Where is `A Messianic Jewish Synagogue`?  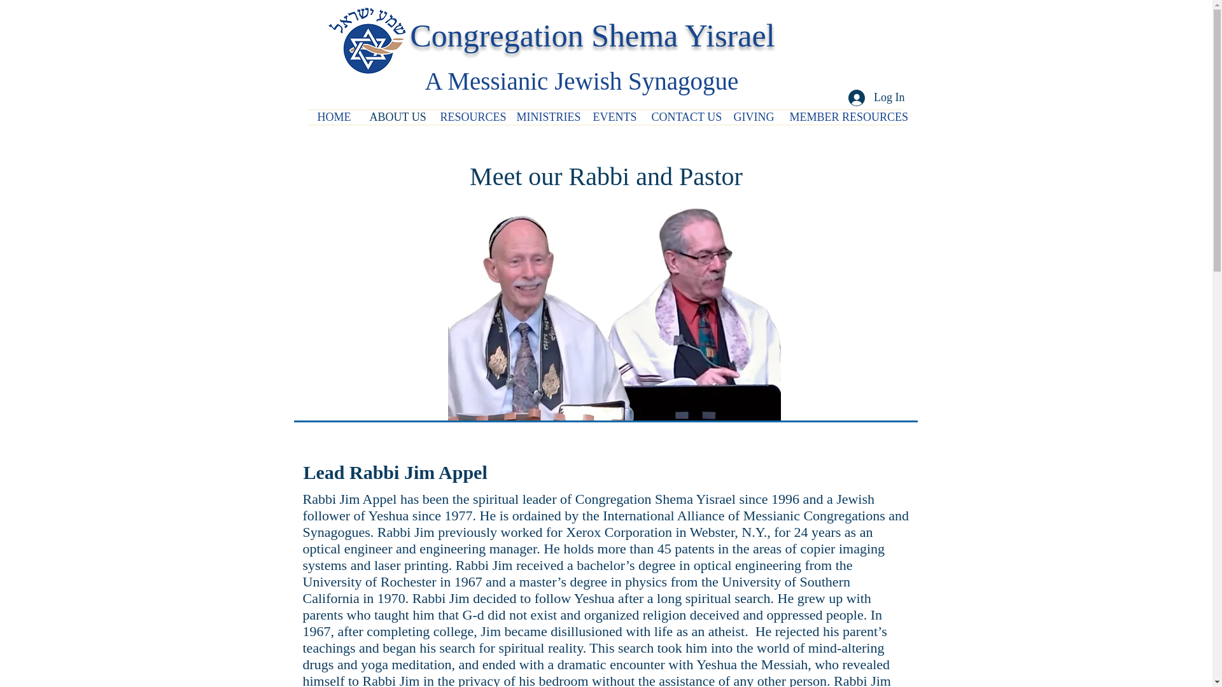
A Messianic Jewish Synagogue is located at coordinates (582, 81).